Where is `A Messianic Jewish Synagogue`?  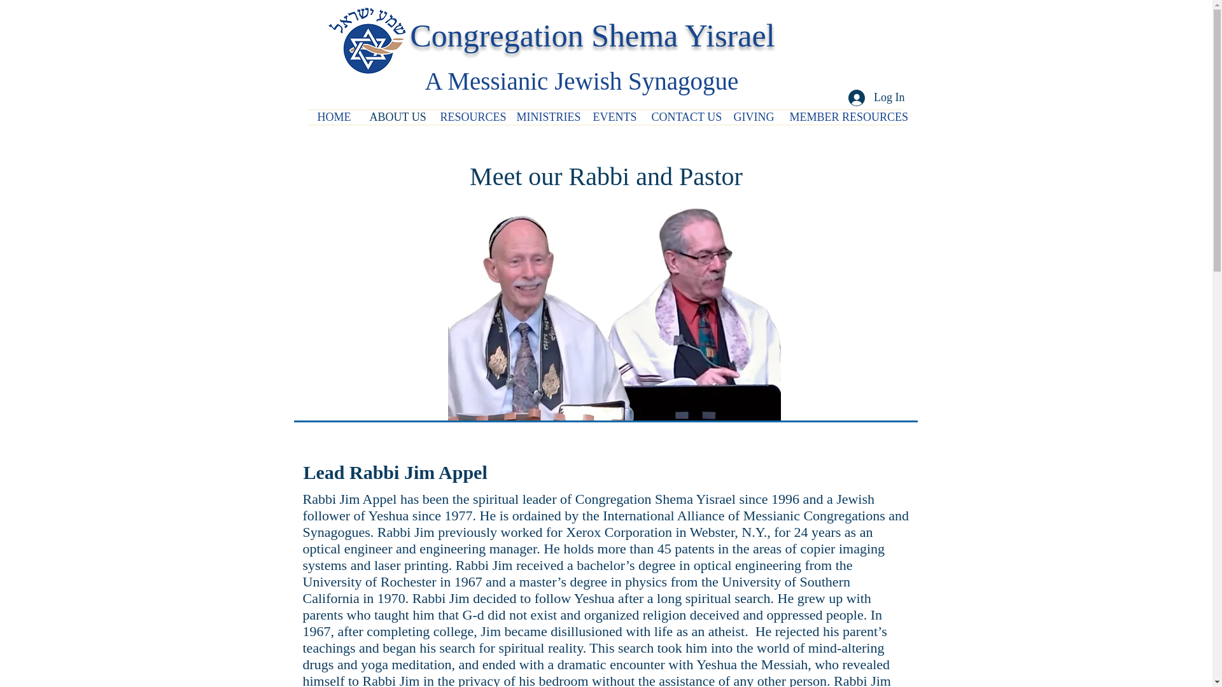
A Messianic Jewish Synagogue is located at coordinates (582, 81).